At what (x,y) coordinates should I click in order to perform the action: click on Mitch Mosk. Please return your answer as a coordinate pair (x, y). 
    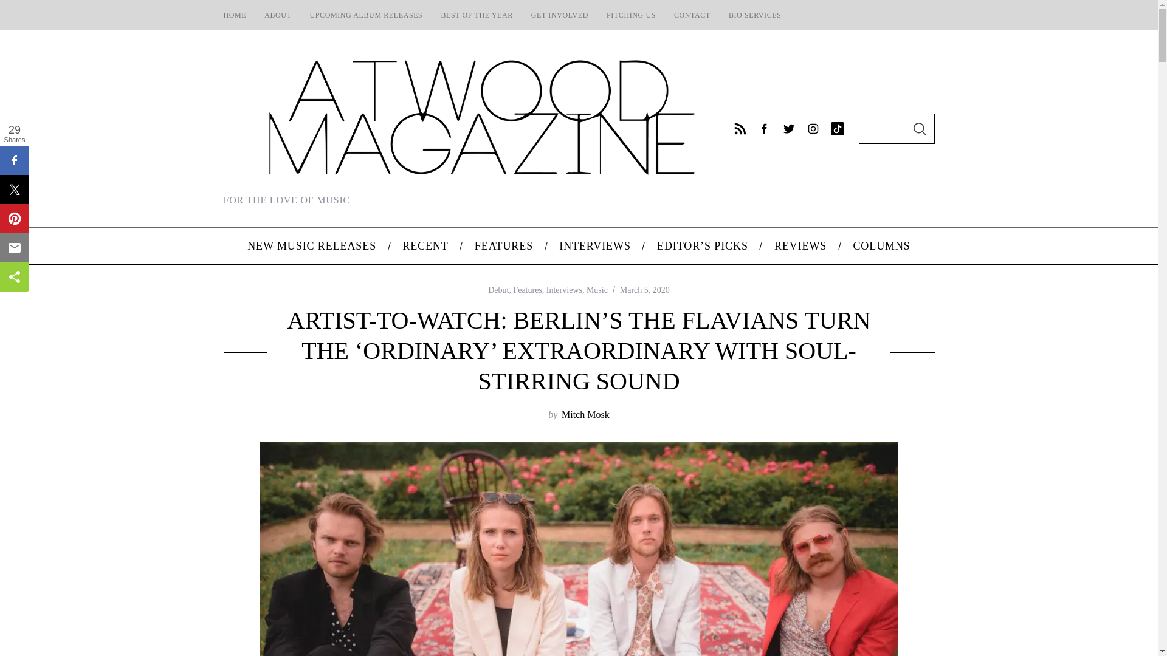
    Looking at the image, I should click on (585, 414).